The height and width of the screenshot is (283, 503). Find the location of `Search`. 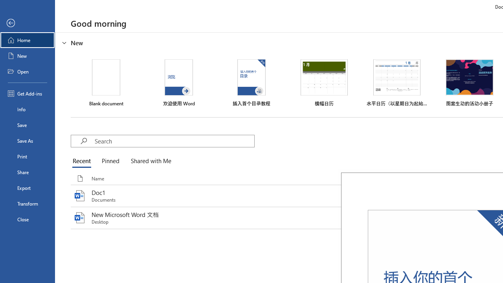

Search is located at coordinates (174, 141).